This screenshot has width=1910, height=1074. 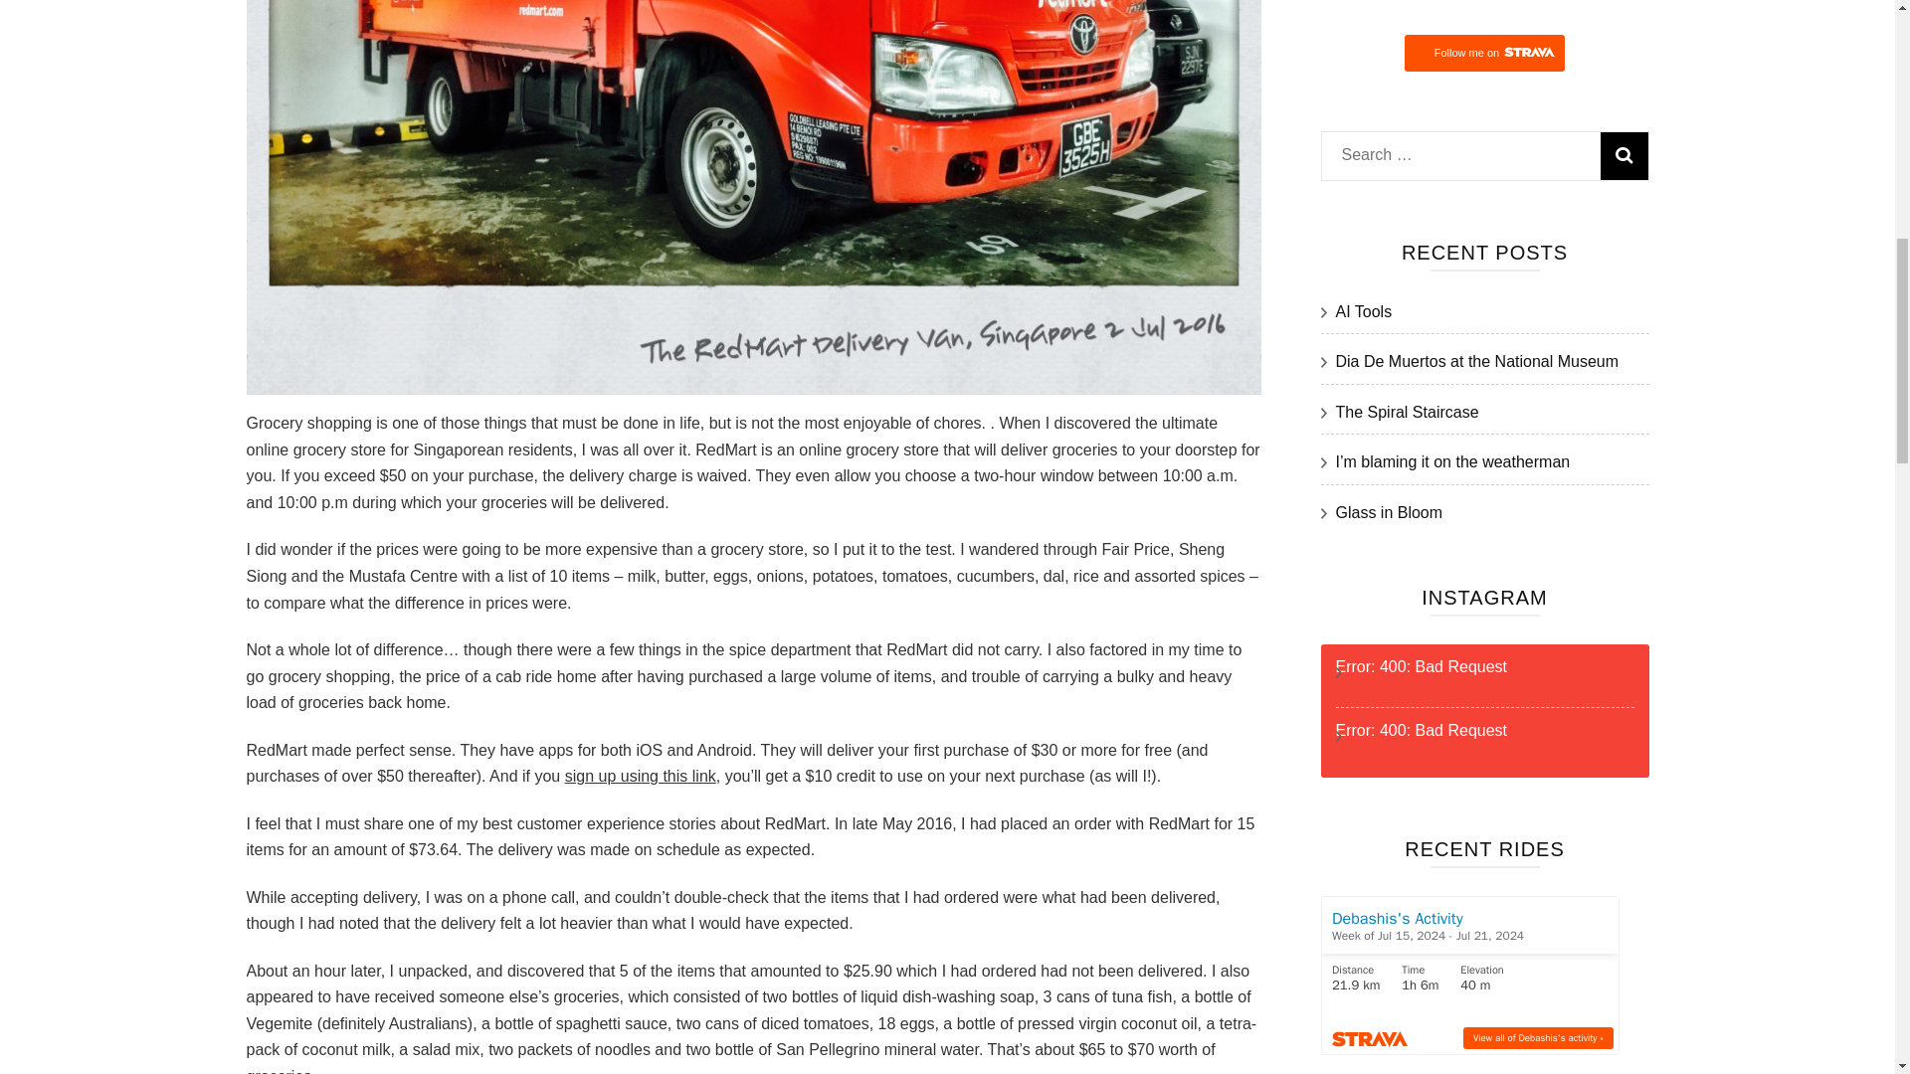 I want to click on Search, so click(x=1623, y=155).